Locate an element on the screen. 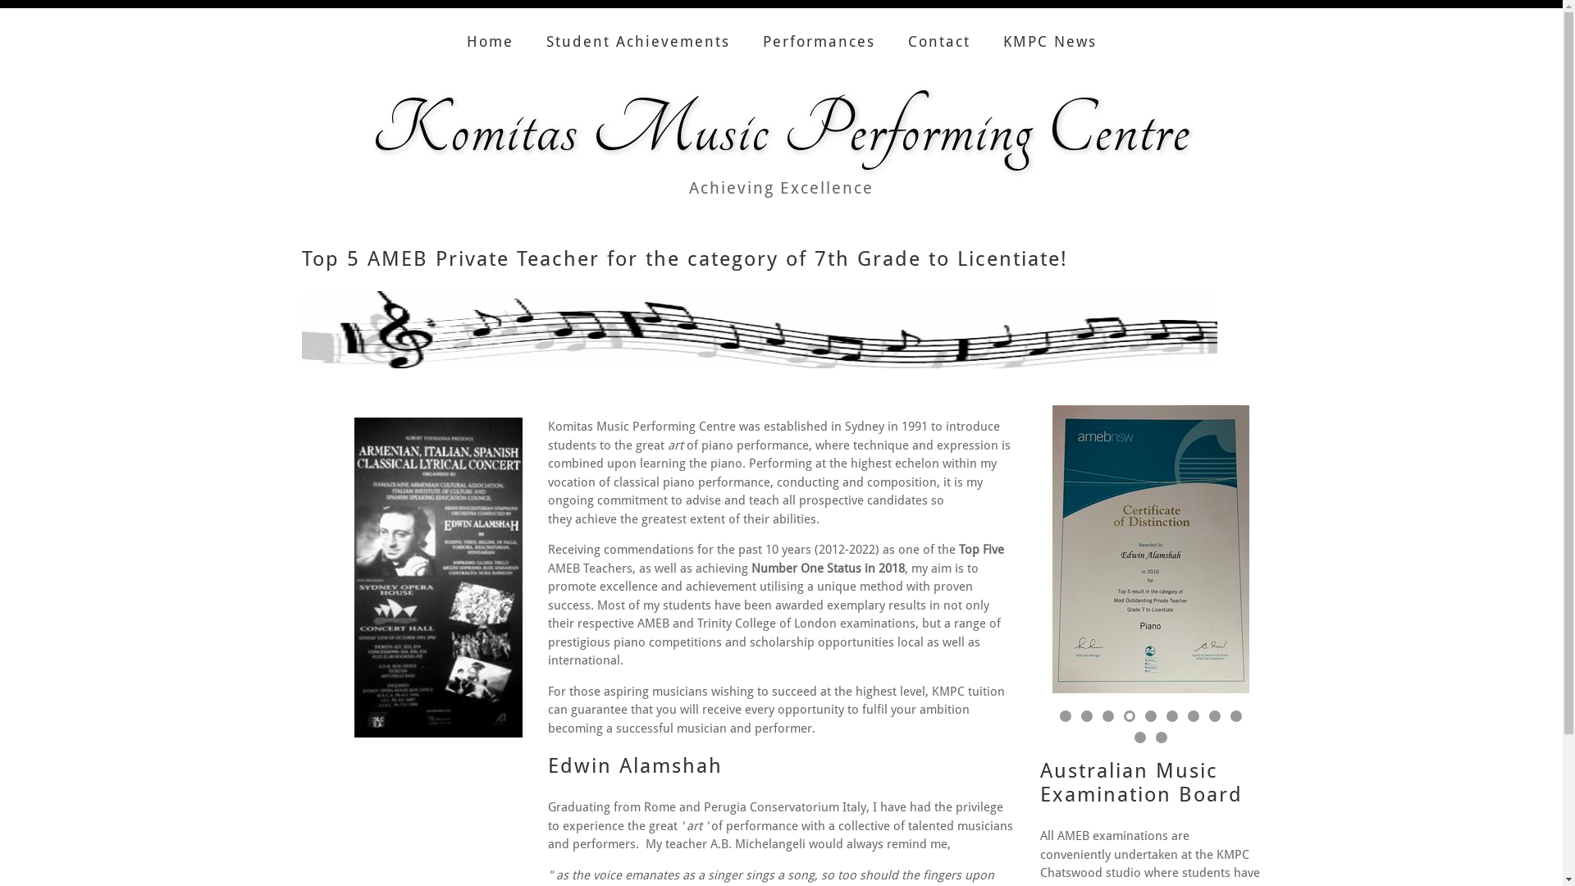 The image size is (1575, 886). 1 is located at coordinates (1066, 716).